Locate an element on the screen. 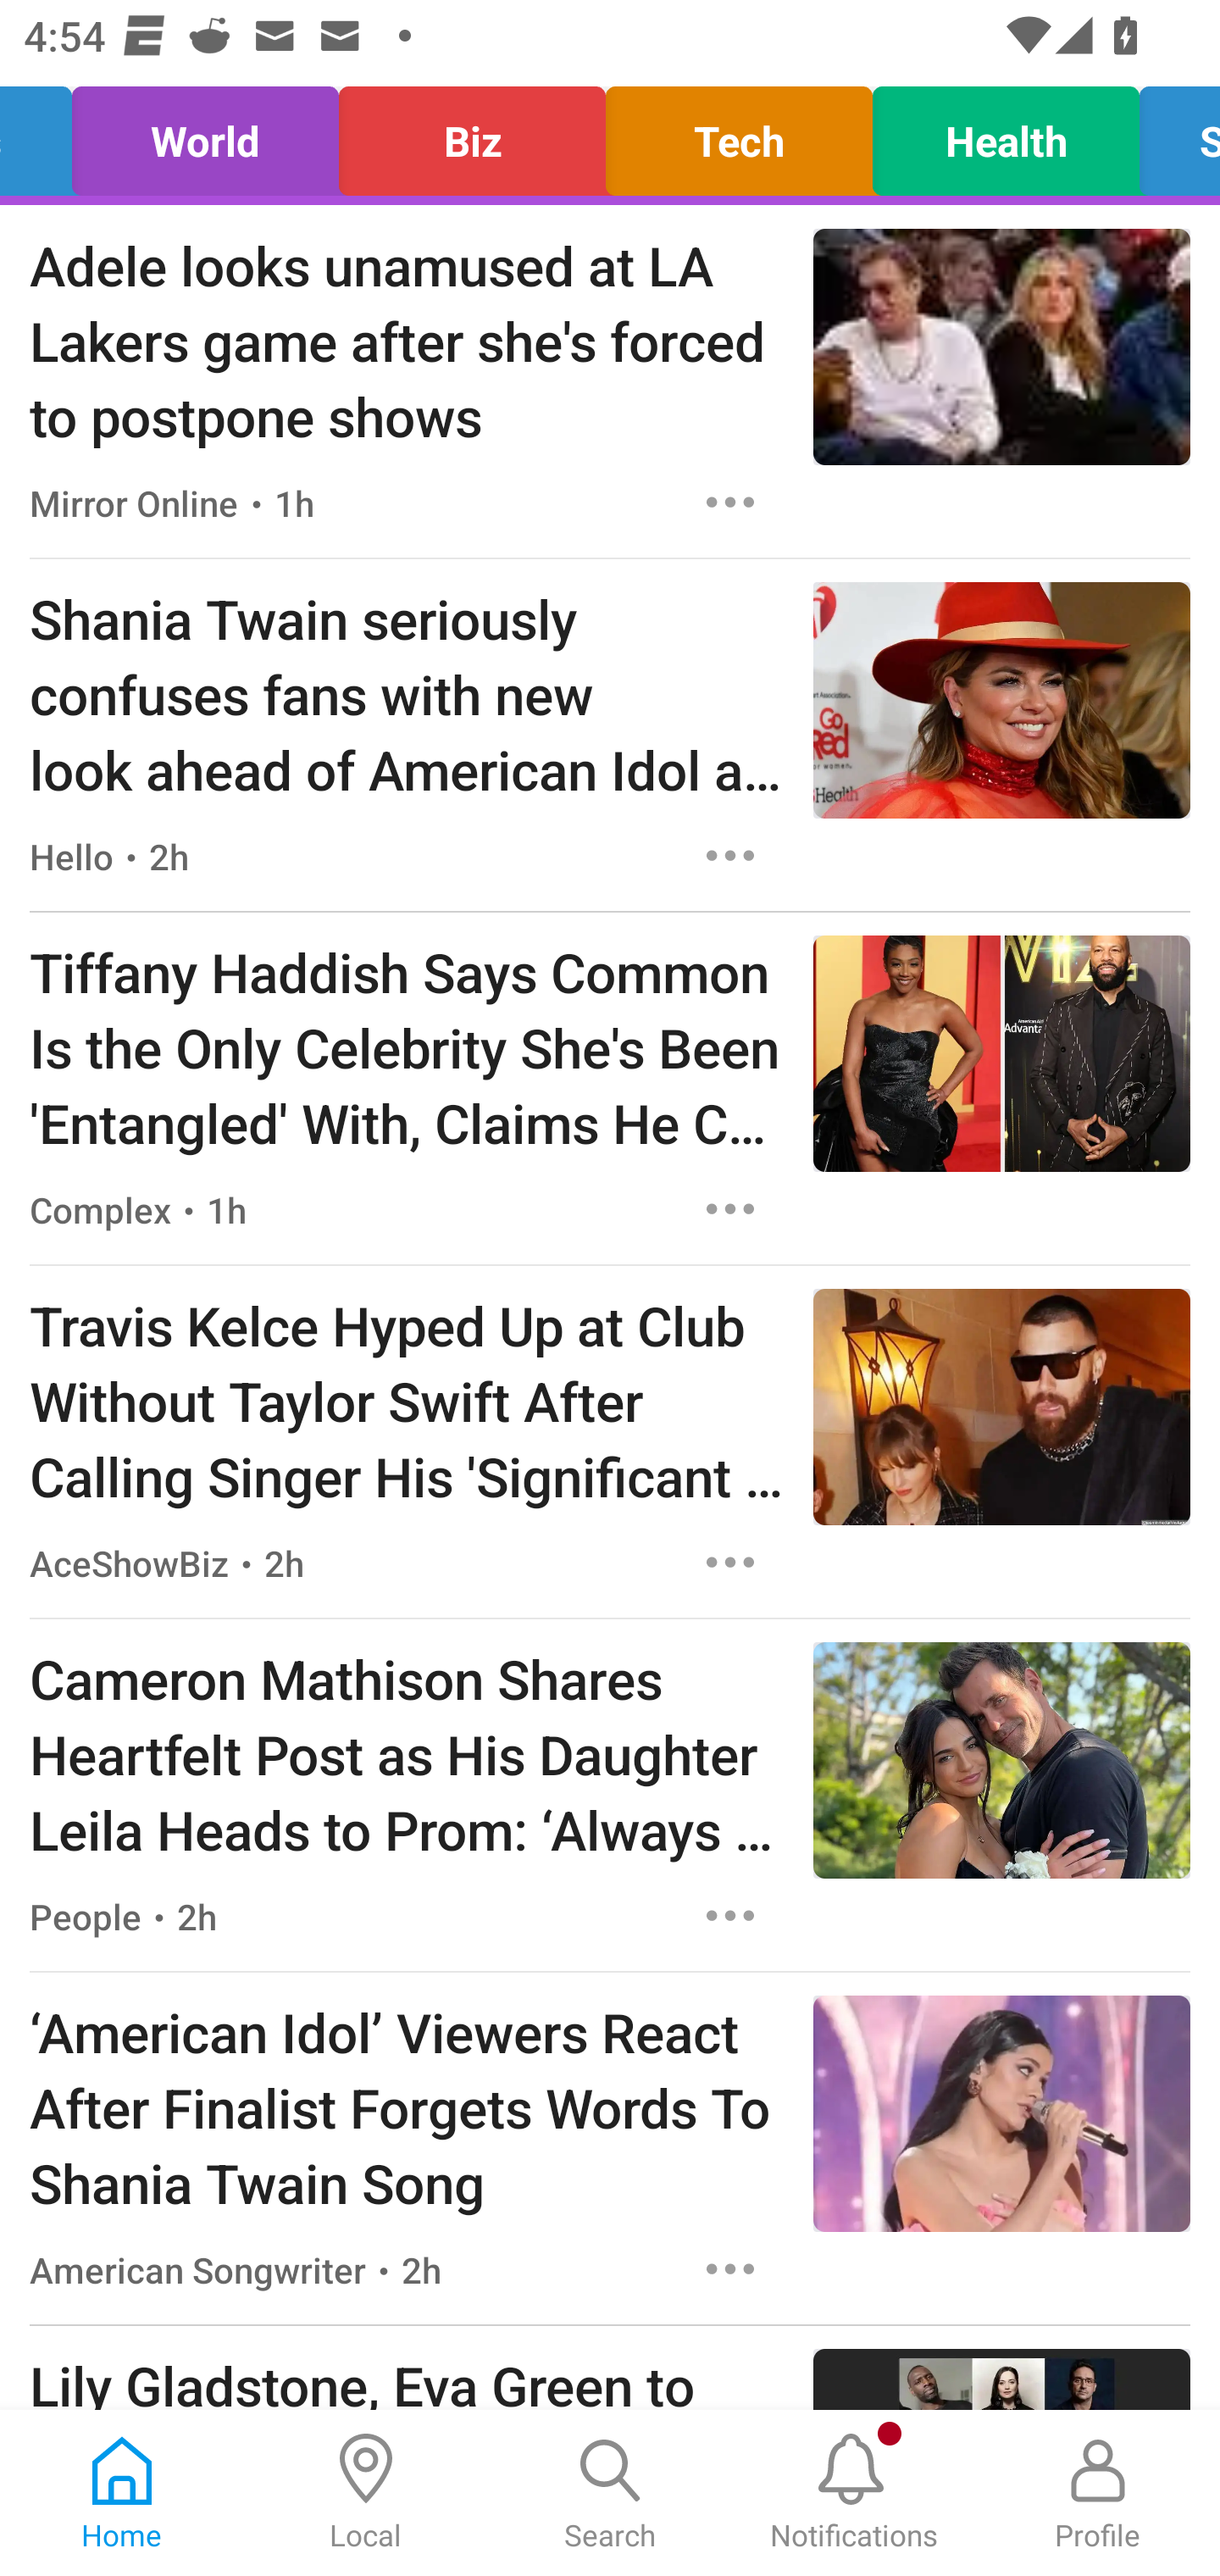  World is located at coordinates (205, 134).